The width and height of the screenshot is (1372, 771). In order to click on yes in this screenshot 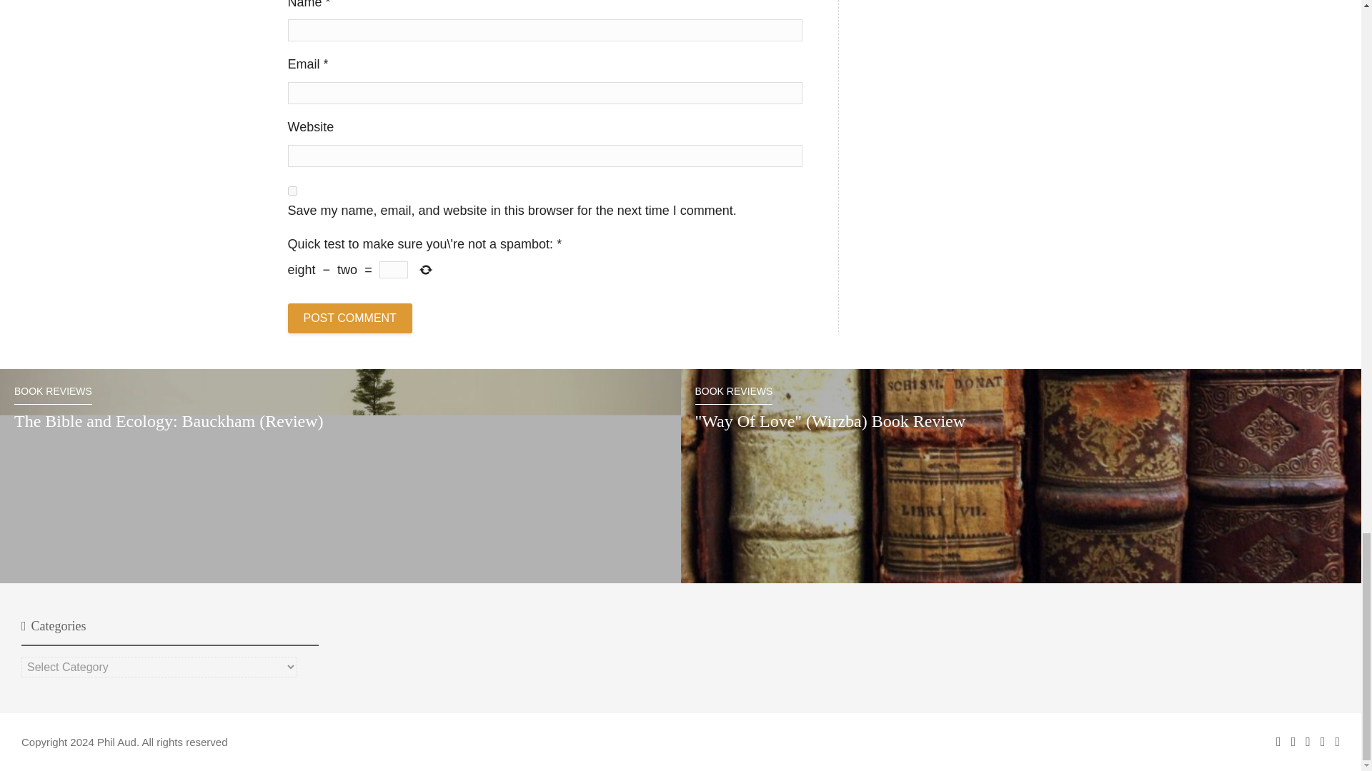, I will do `click(292, 191)`.